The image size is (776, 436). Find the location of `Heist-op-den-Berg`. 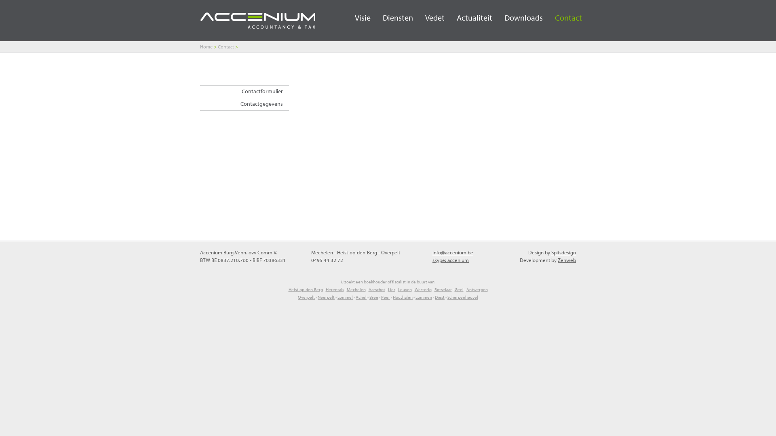

Heist-op-den-Berg is located at coordinates (306, 289).